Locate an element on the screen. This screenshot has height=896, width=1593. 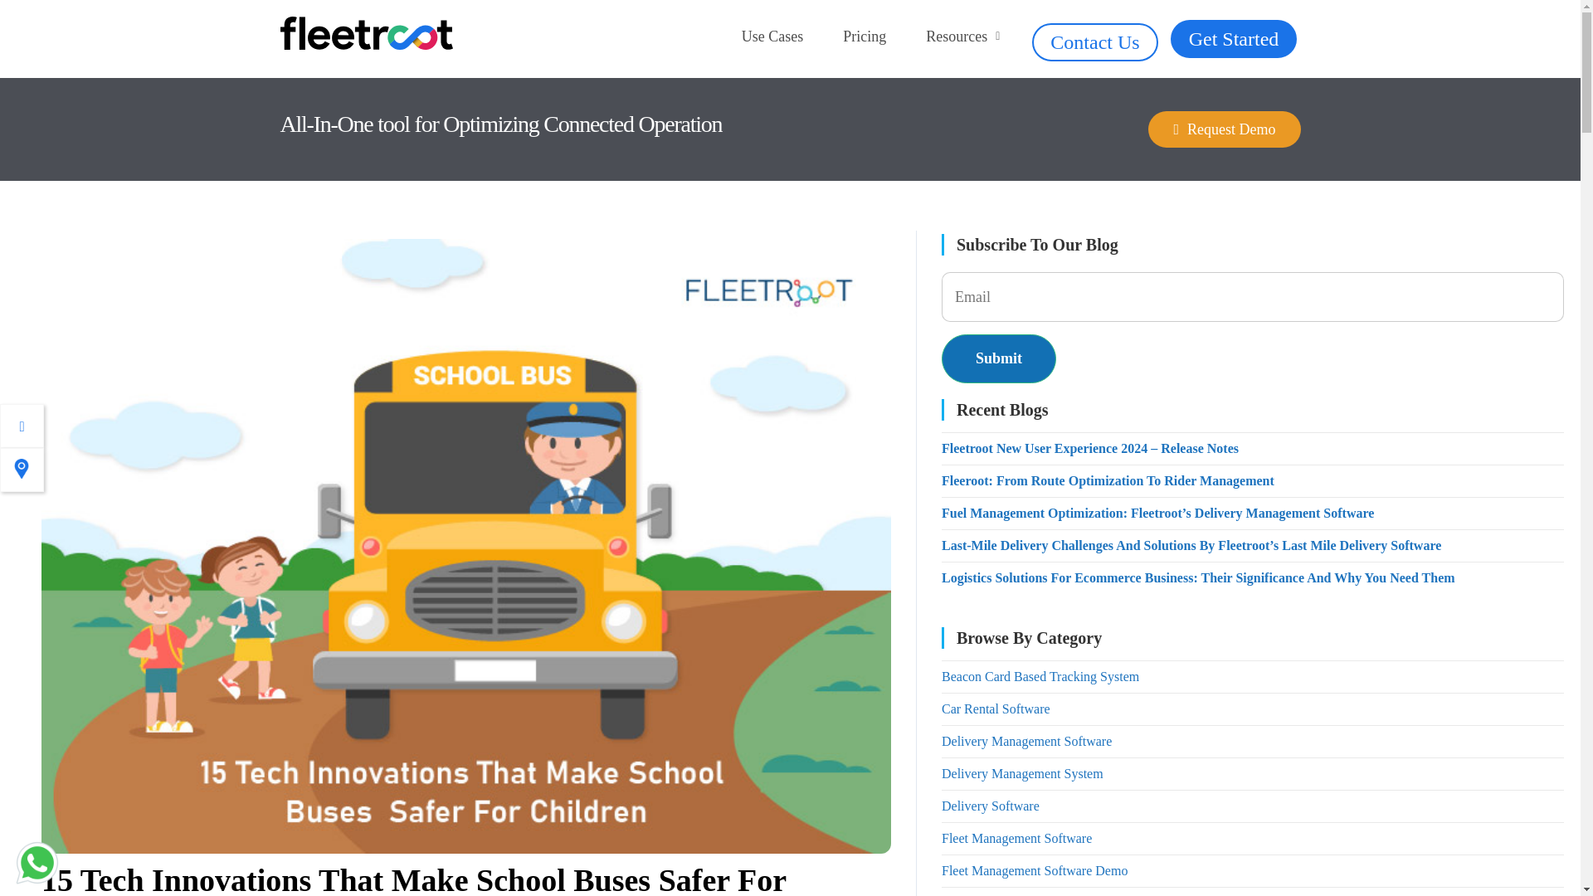
Get Started is located at coordinates (1235, 38).